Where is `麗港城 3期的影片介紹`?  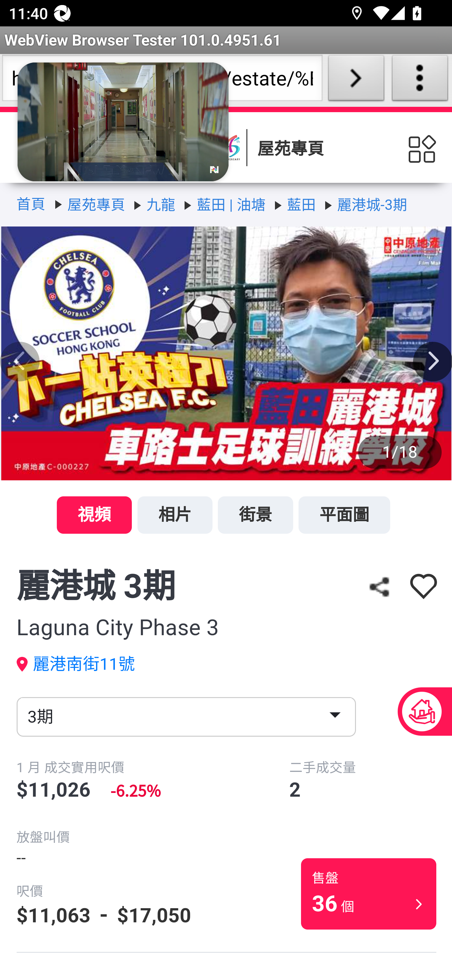 麗港城 3期的影片介紹 is located at coordinates (226, 356).